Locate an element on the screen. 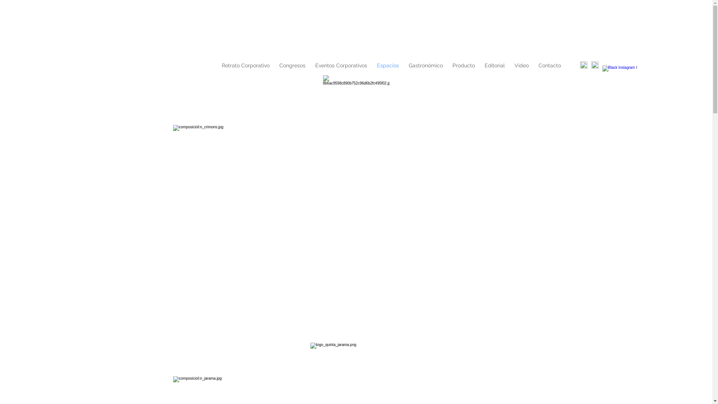  Congresos is located at coordinates (292, 65).